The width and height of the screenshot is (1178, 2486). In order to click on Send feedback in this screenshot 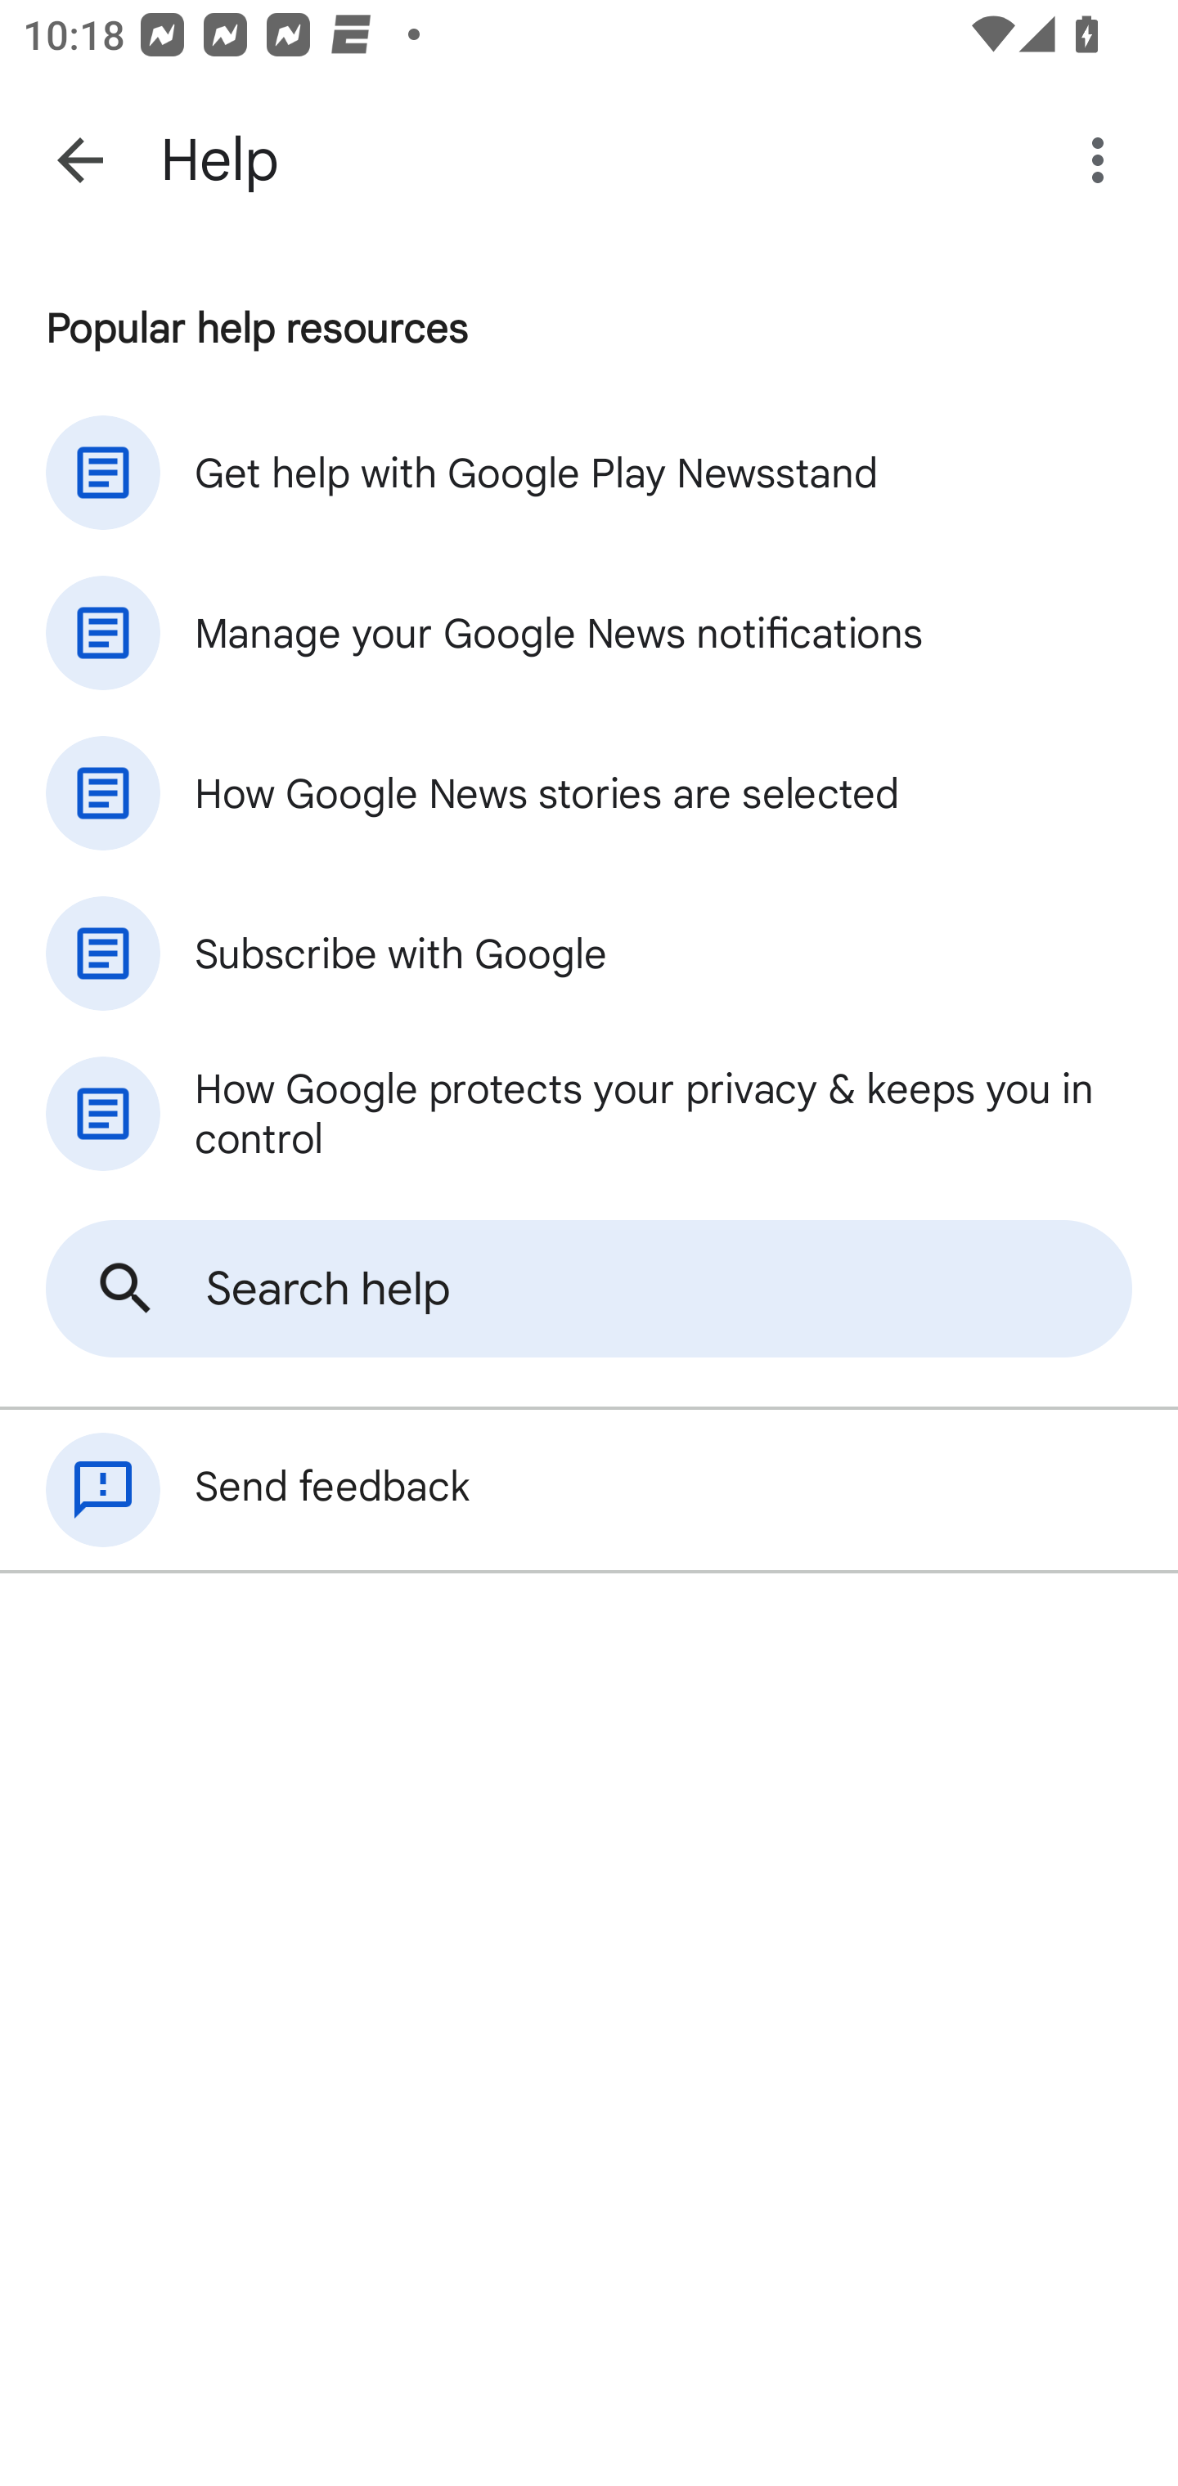, I will do `click(589, 1490)`.